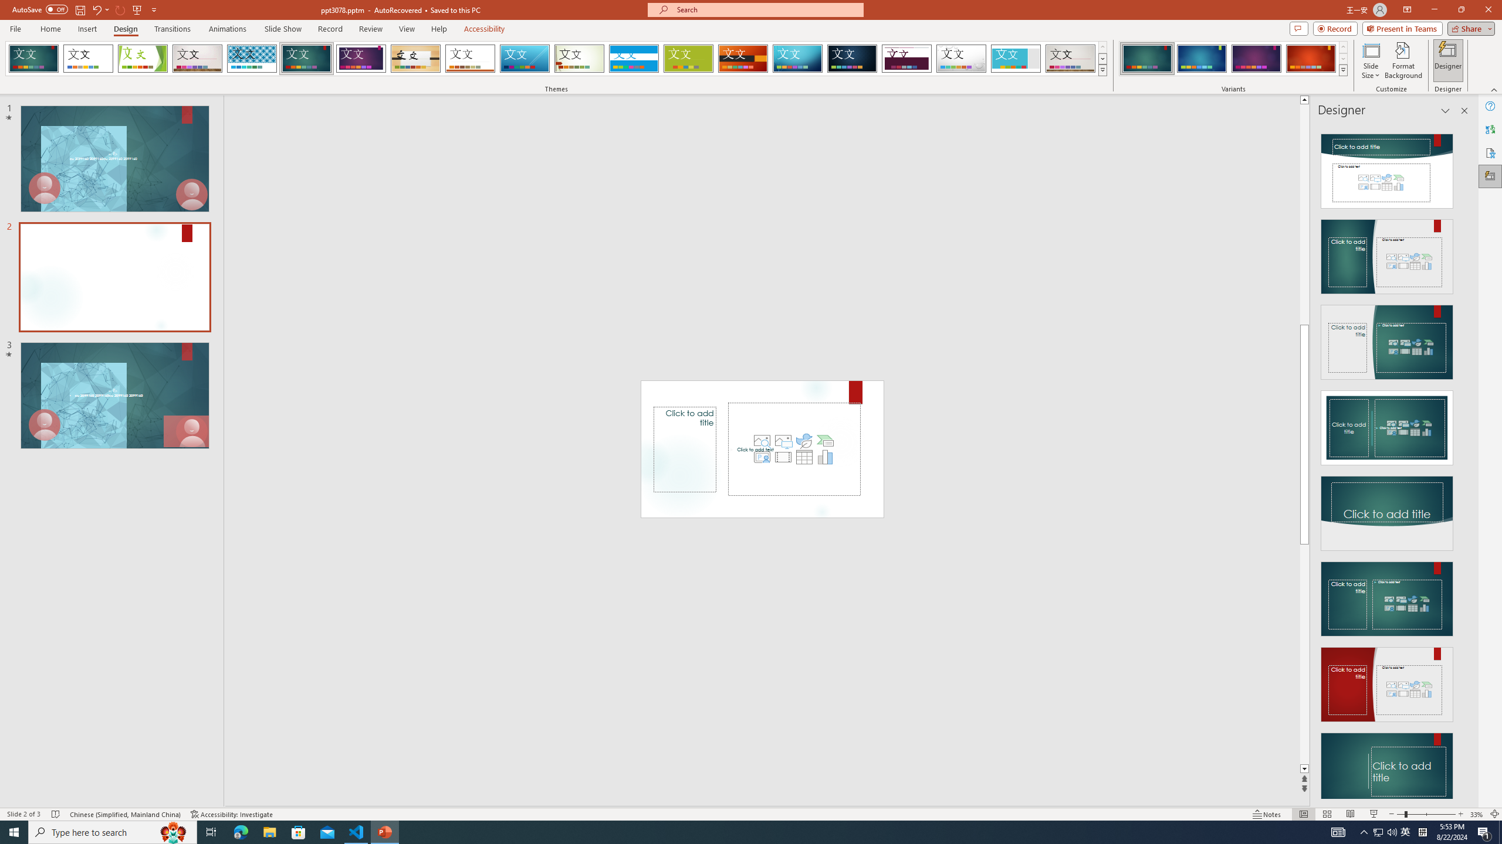 This screenshot has height=844, width=1502. What do you see at coordinates (743, 59) in the screenshot?
I see `Berlin` at bounding box center [743, 59].